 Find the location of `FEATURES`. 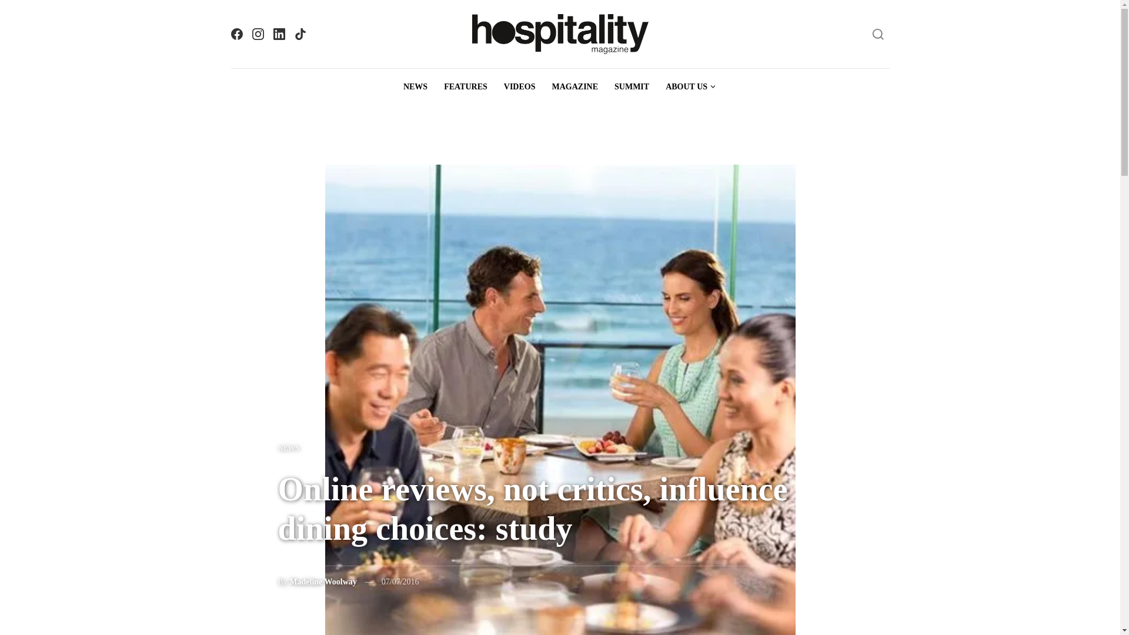

FEATURES is located at coordinates (466, 87).